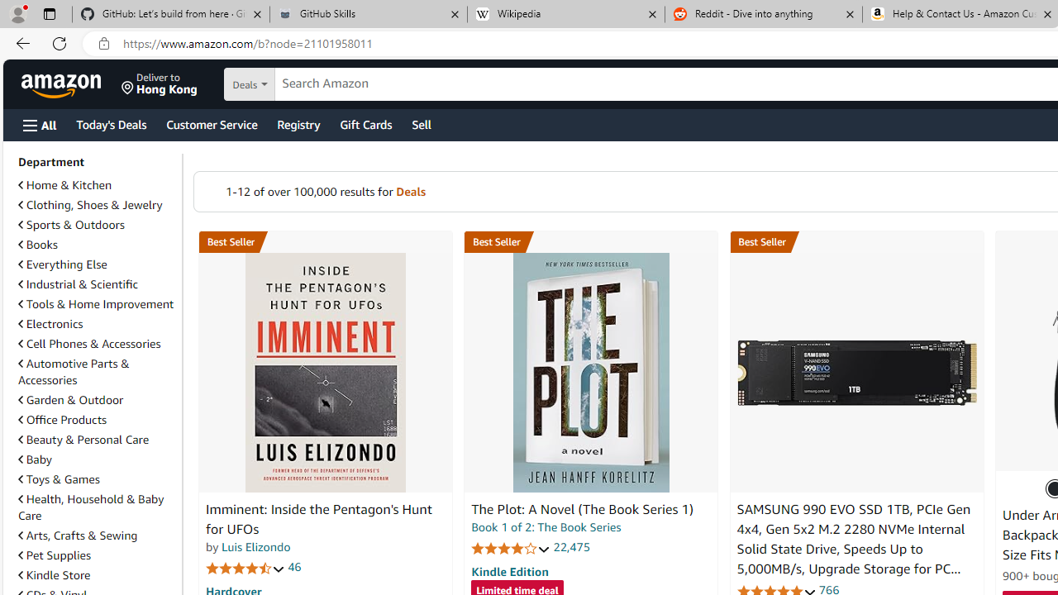 The height and width of the screenshot is (595, 1058). What do you see at coordinates (294, 567) in the screenshot?
I see `46` at bounding box center [294, 567].